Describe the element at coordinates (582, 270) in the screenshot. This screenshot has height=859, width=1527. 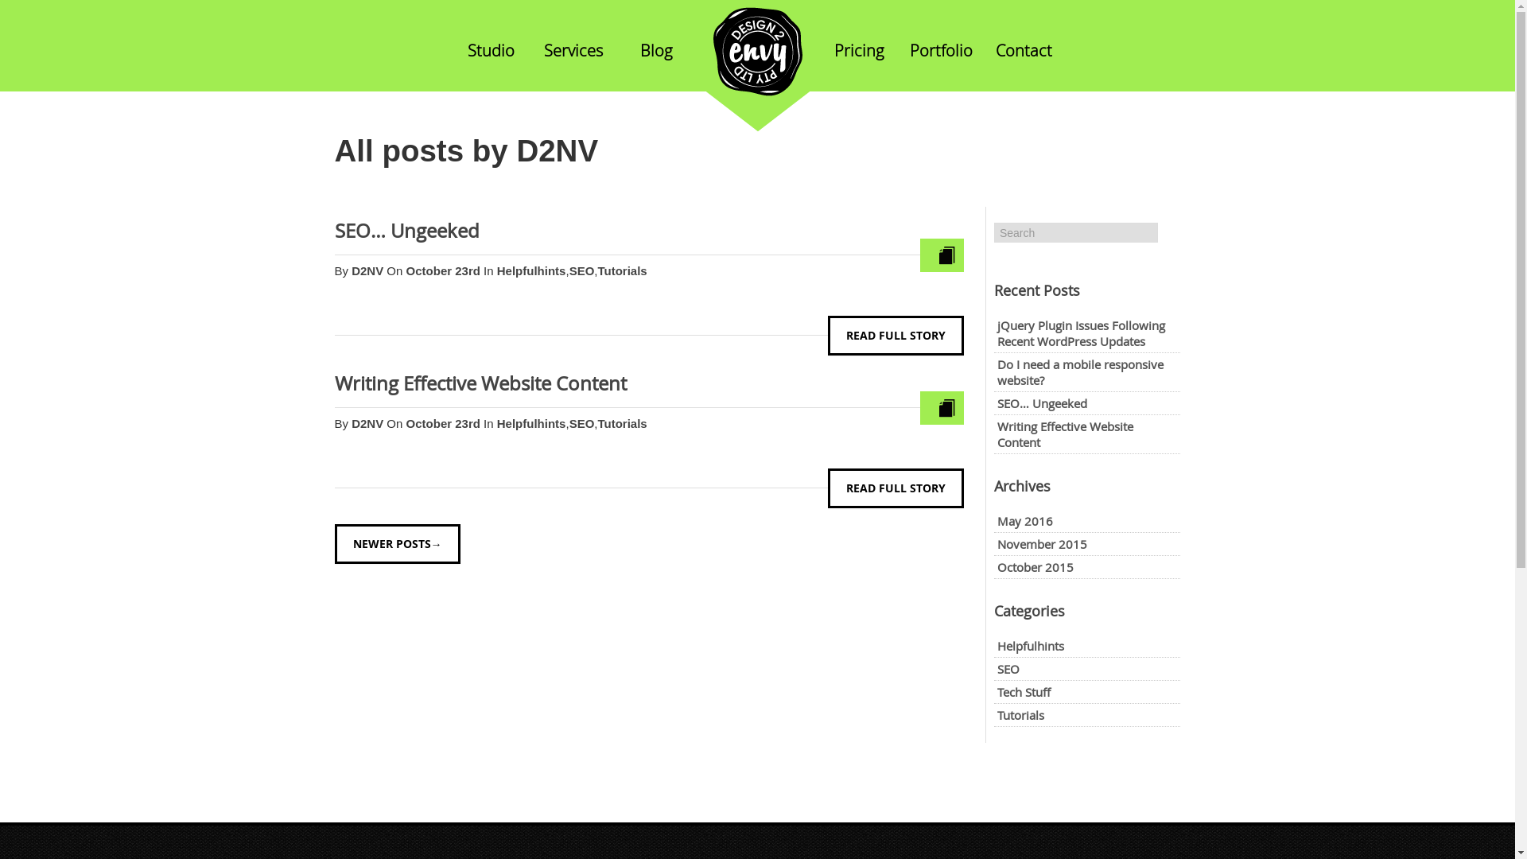
I see `SEO` at that location.